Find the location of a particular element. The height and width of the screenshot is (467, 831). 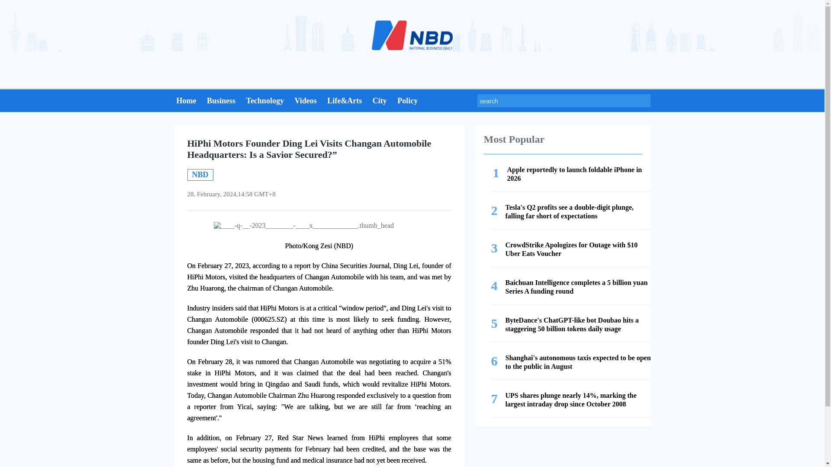

Technology is located at coordinates (380, 102).